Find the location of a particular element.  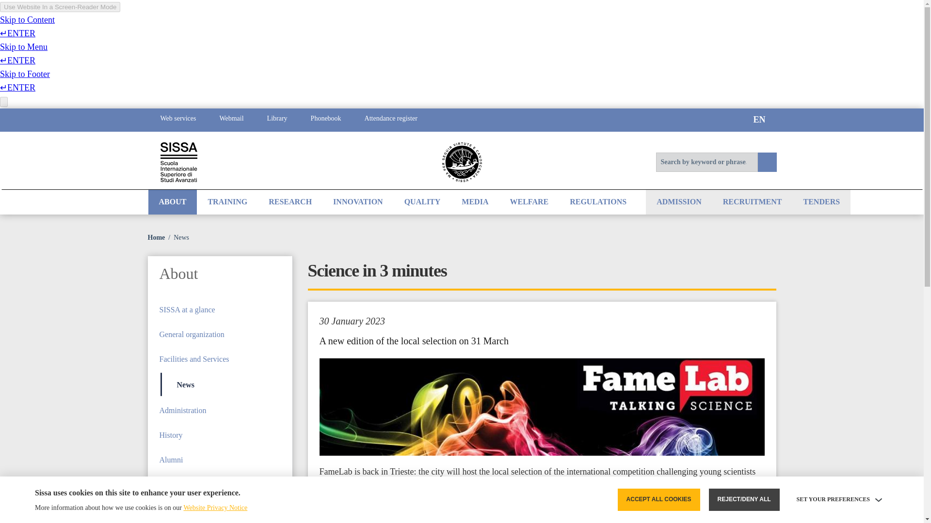

Go to: How to reach us is located at coordinates (219, 484).